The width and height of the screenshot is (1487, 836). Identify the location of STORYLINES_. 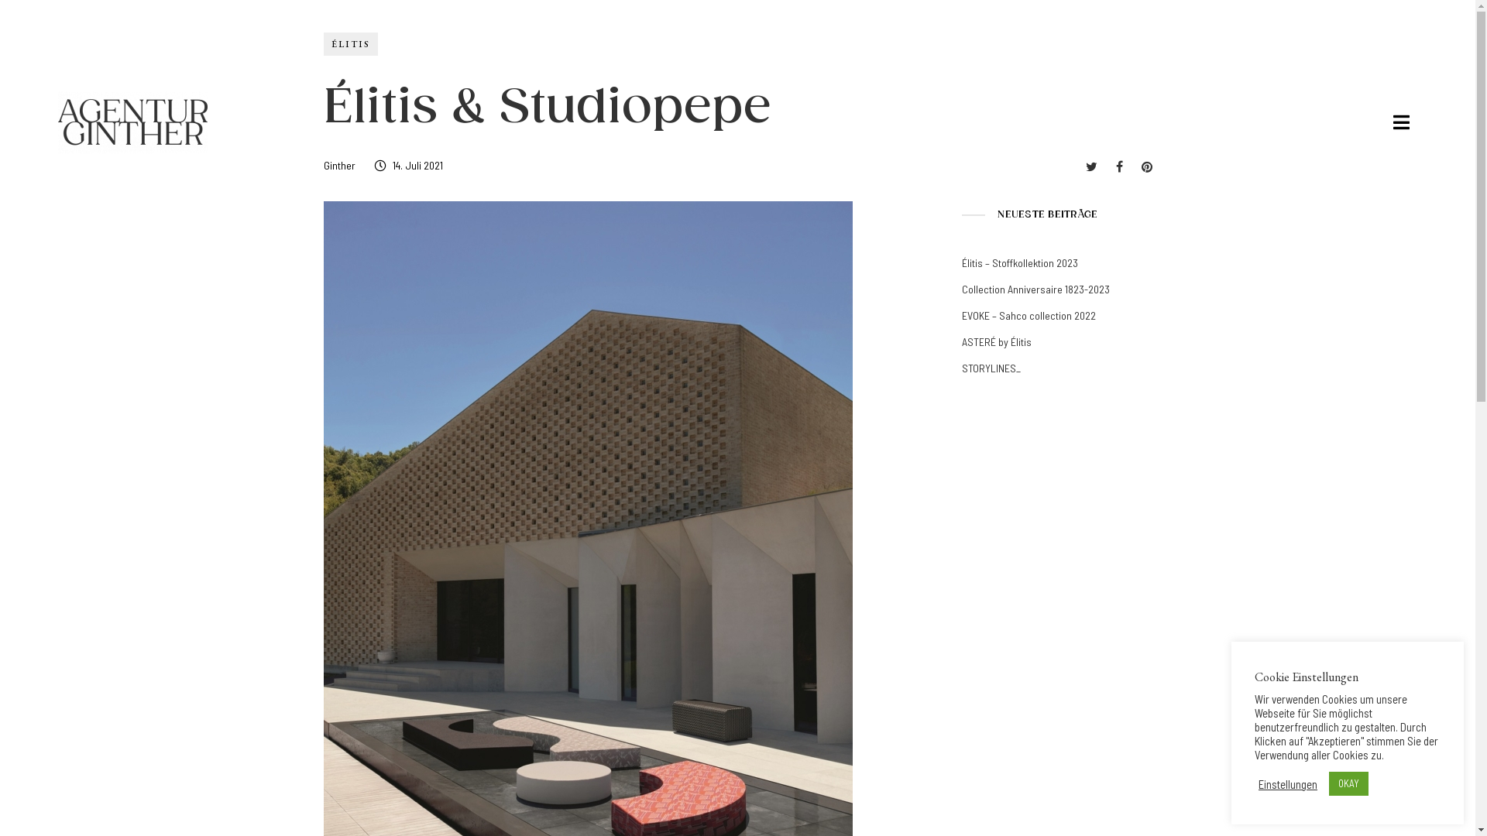
(991, 368).